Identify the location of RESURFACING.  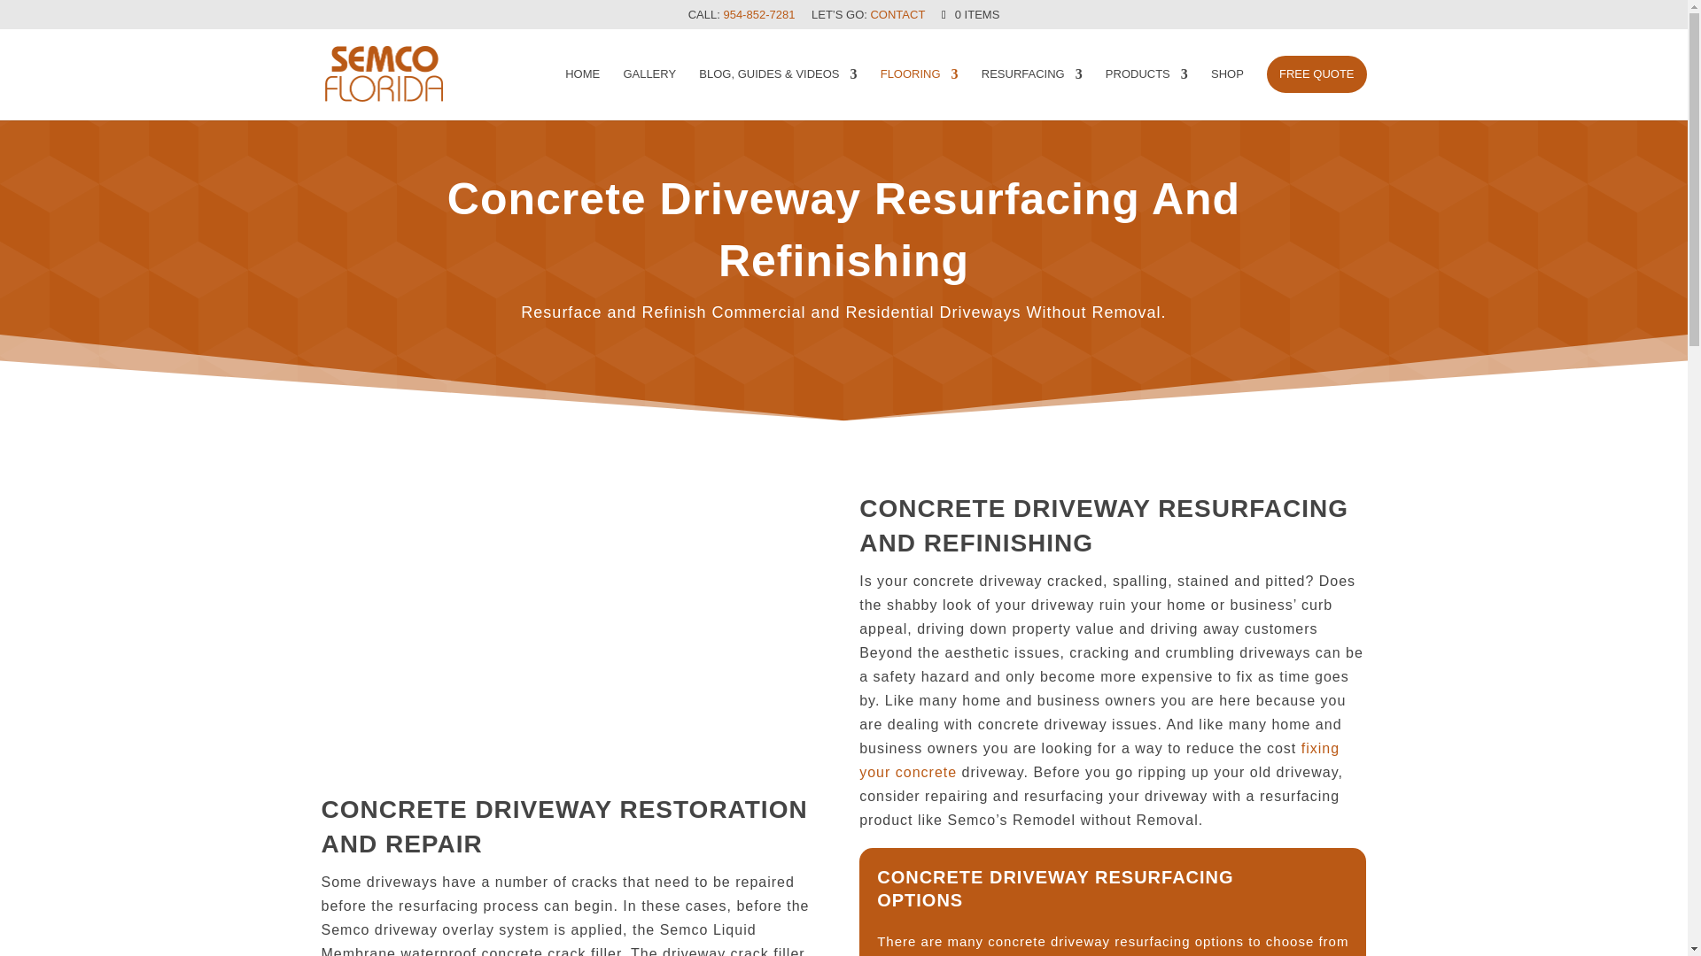
(1031, 94).